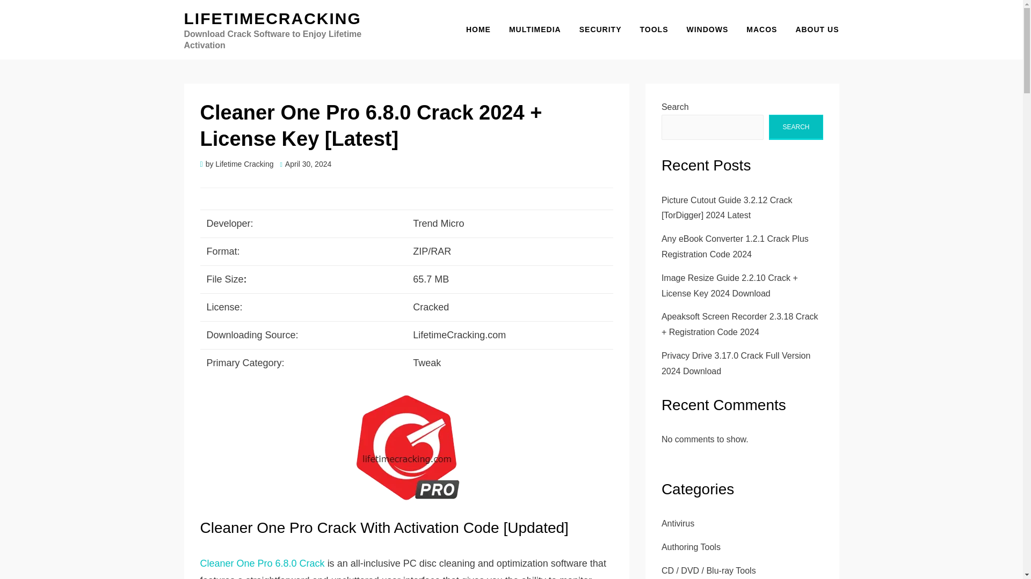  Describe the element at coordinates (272, 18) in the screenshot. I see `LifetimeCracking` at that location.